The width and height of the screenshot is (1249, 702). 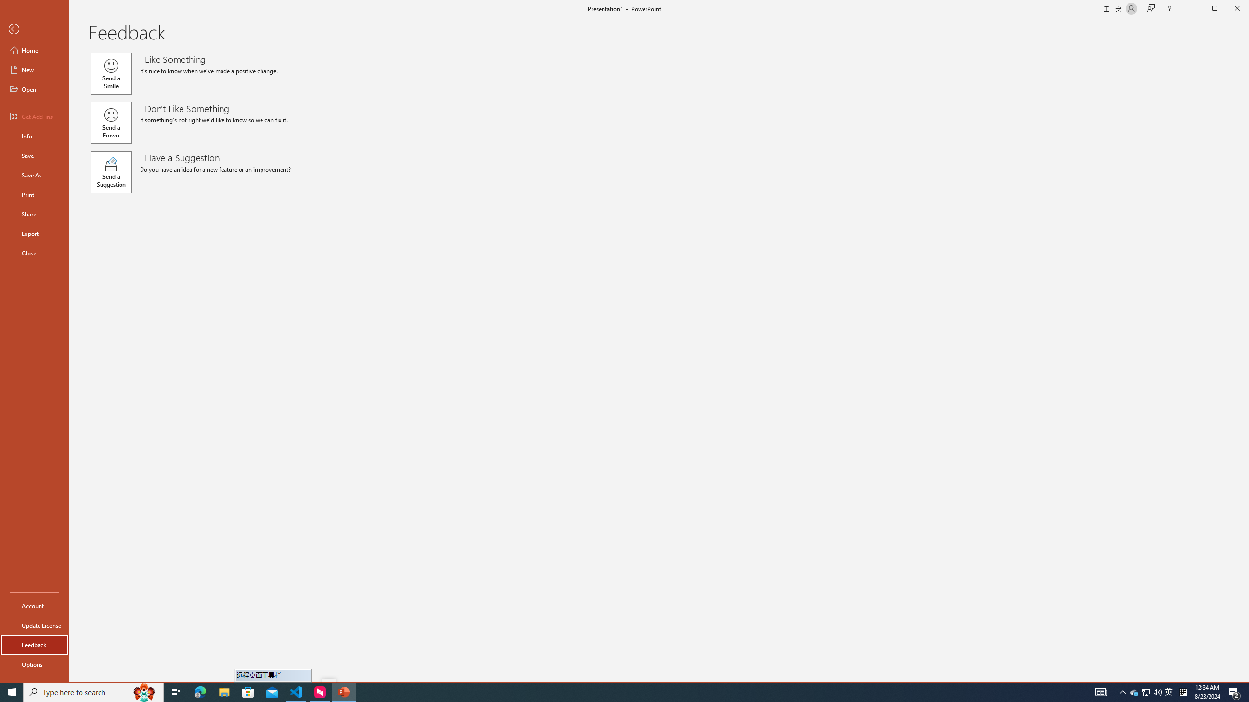 What do you see at coordinates (176, 692) in the screenshot?
I see `Task View` at bounding box center [176, 692].